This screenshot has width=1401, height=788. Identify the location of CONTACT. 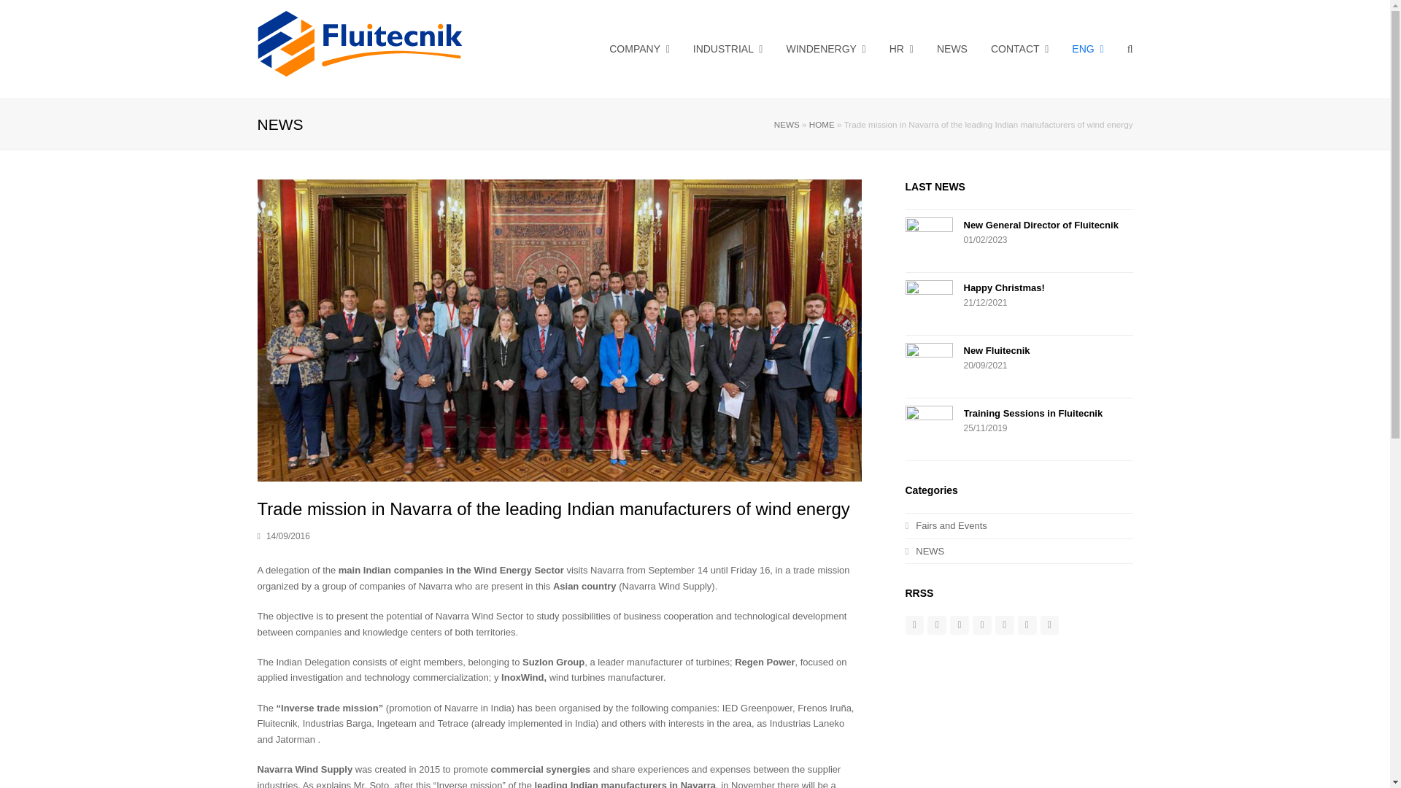
(1019, 48).